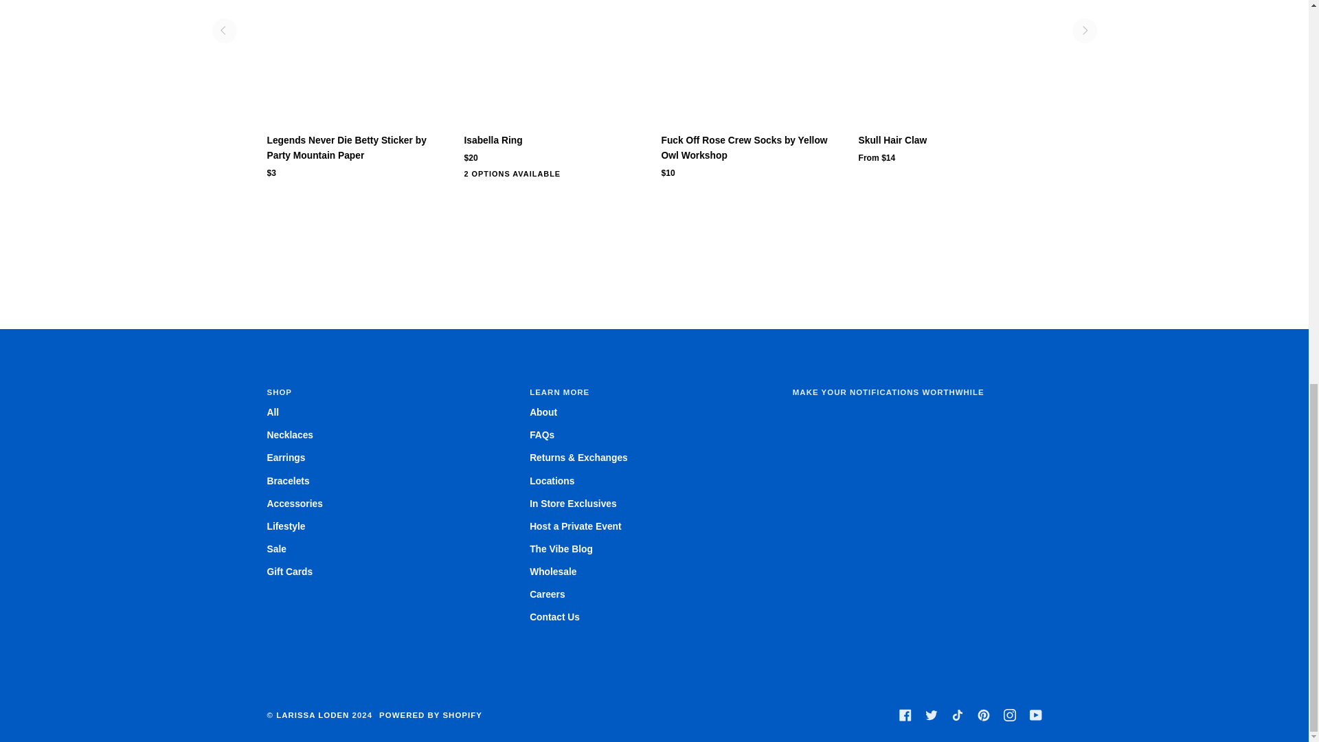 The image size is (1319, 742). What do you see at coordinates (930, 715) in the screenshot?
I see `Twitter` at bounding box center [930, 715].